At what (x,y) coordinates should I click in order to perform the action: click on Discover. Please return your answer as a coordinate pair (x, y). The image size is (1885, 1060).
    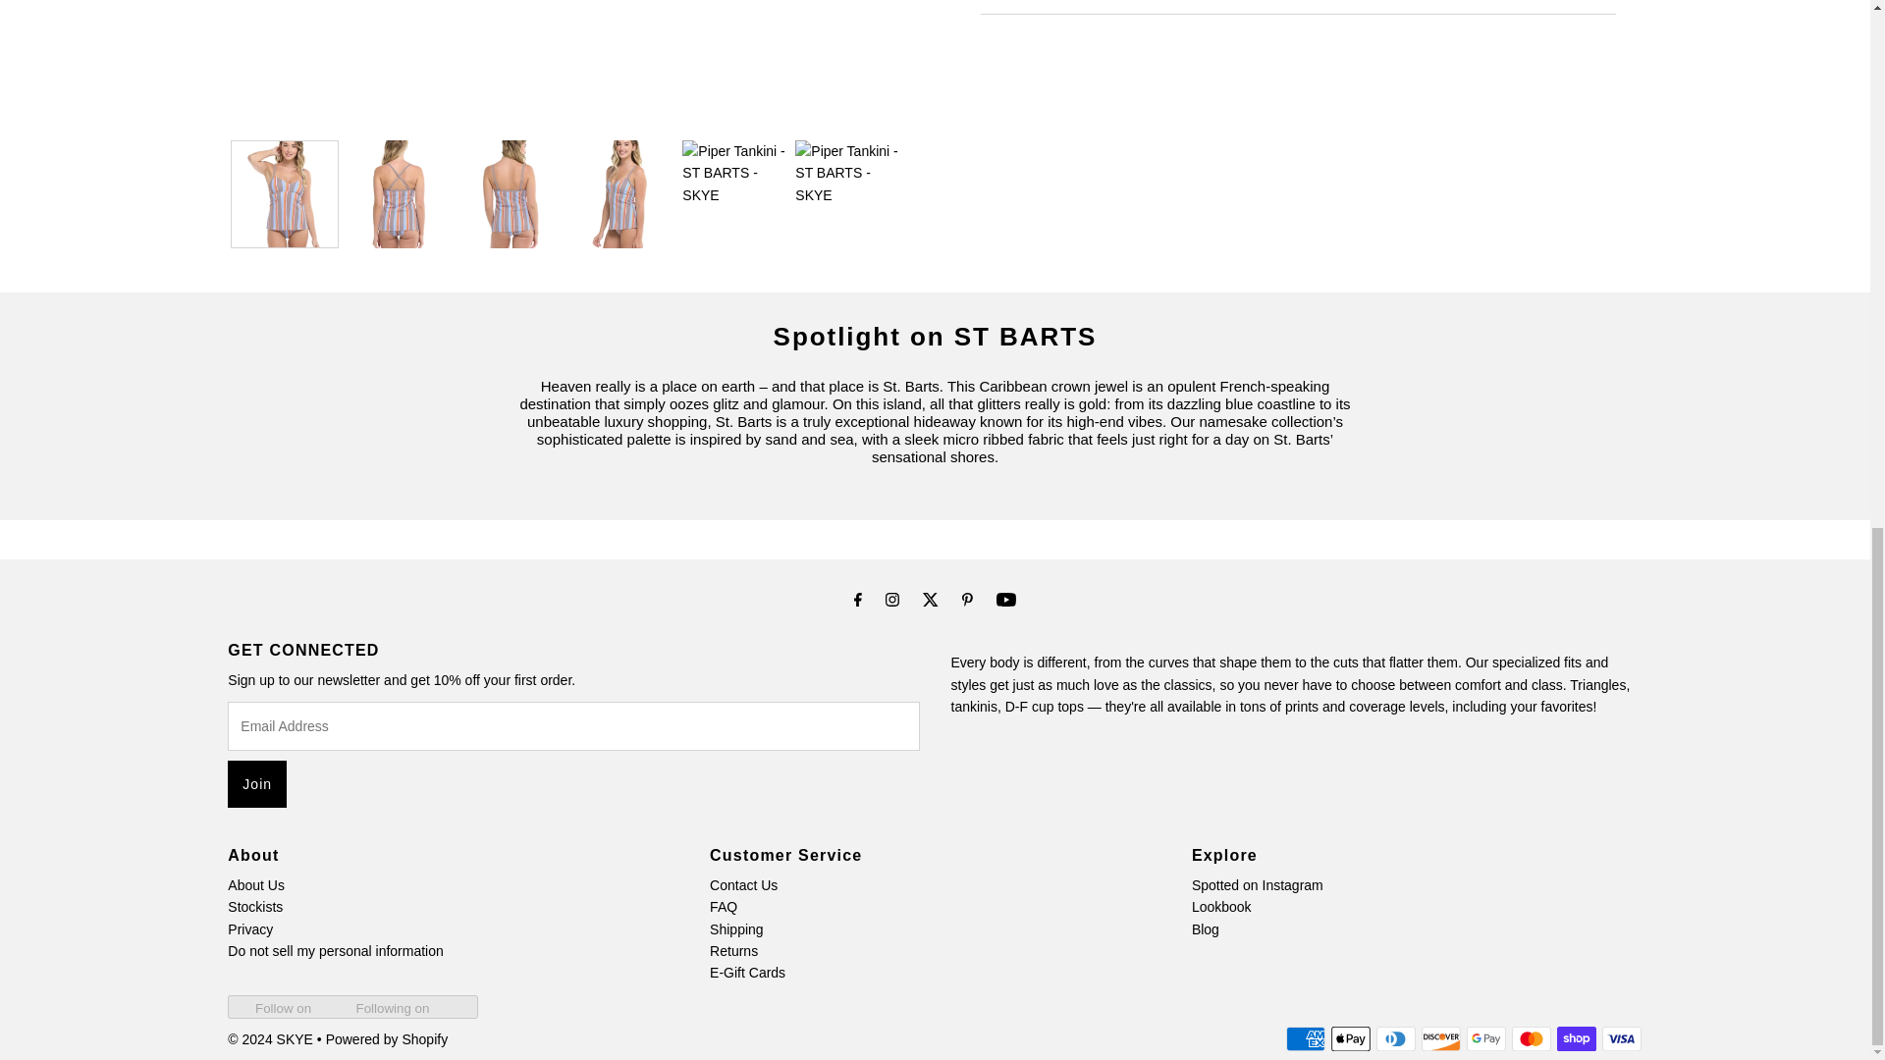
    Looking at the image, I should click on (1441, 1038).